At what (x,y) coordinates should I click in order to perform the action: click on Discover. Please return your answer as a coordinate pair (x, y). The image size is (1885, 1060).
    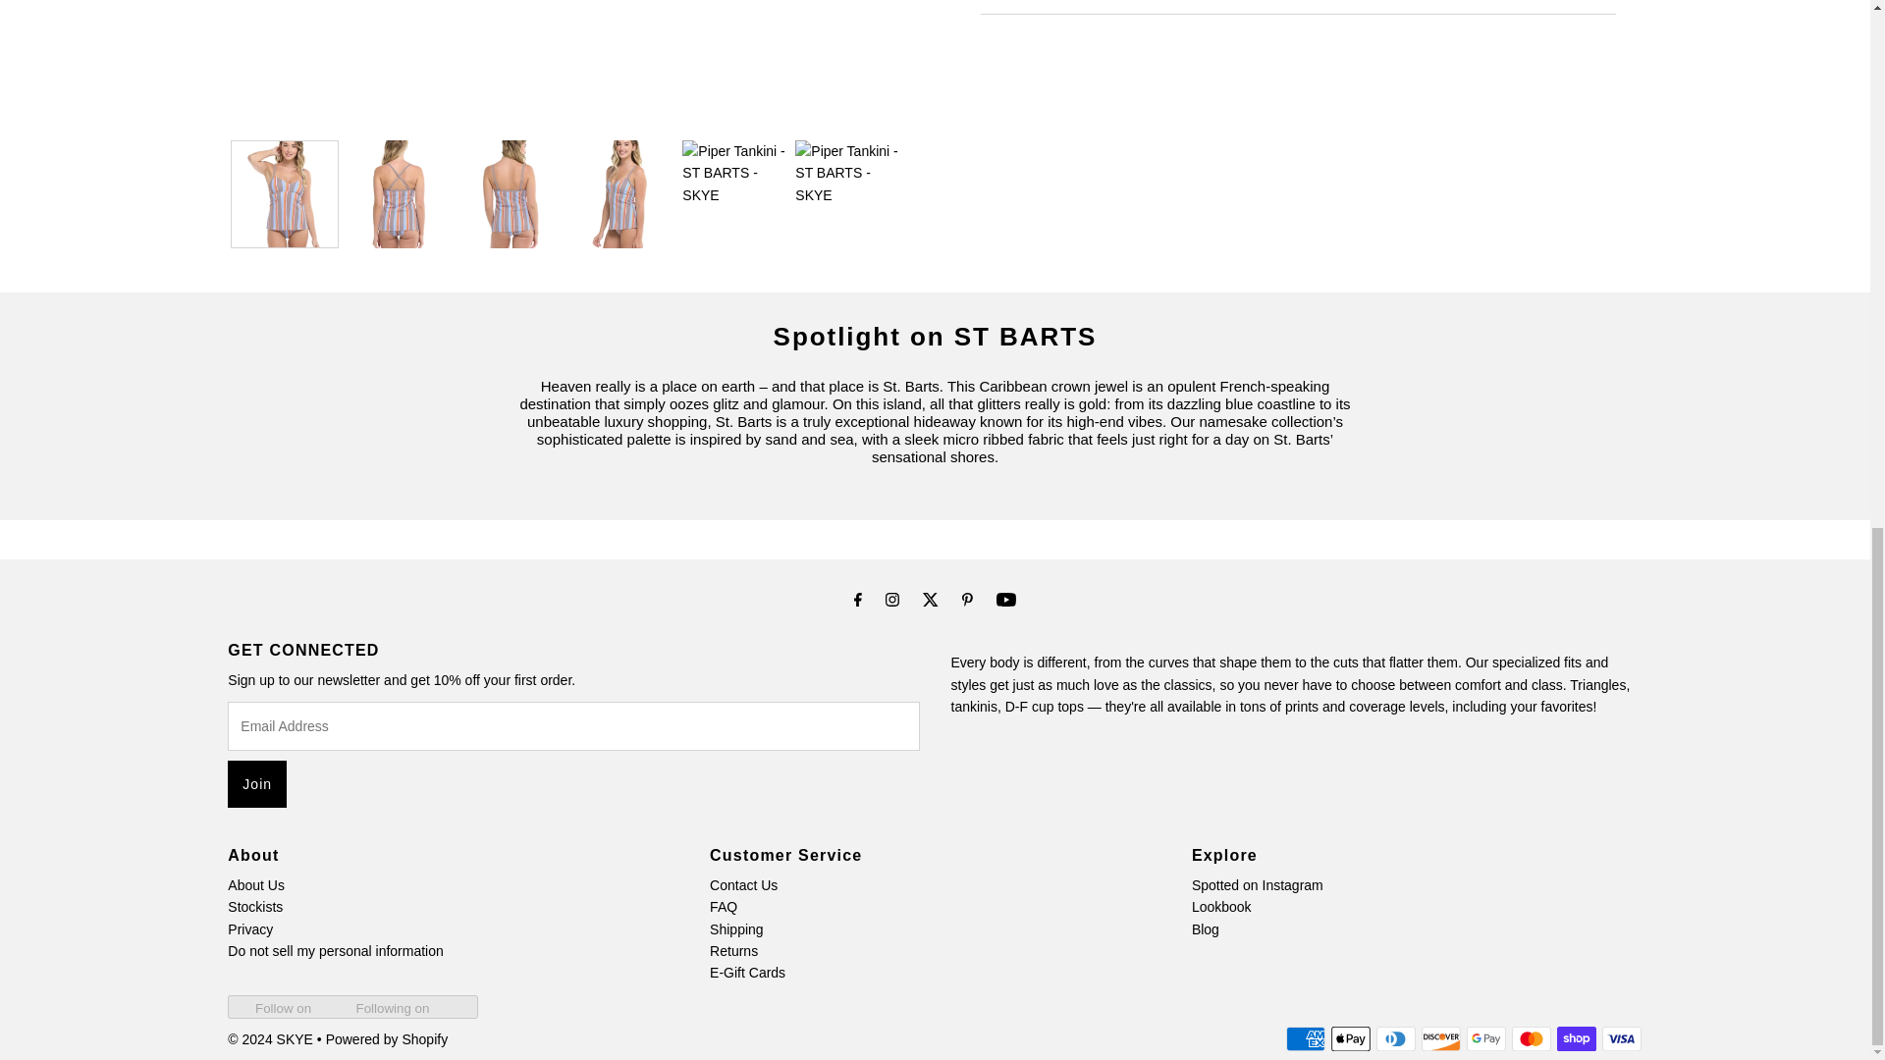
    Looking at the image, I should click on (1441, 1038).